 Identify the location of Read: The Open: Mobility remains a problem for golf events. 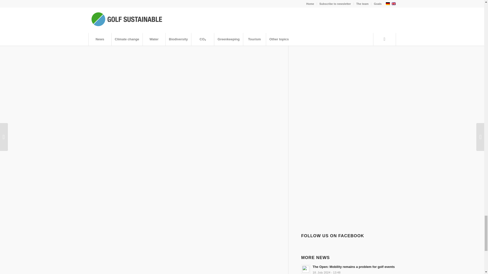
(306, 269).